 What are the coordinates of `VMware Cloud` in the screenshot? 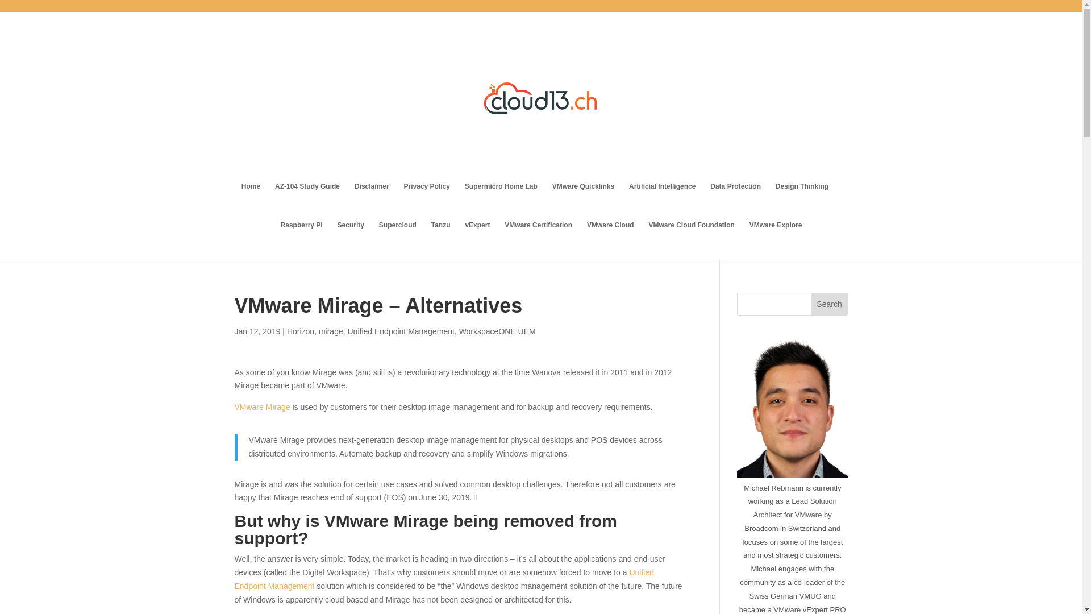 It's located at (610, 240).